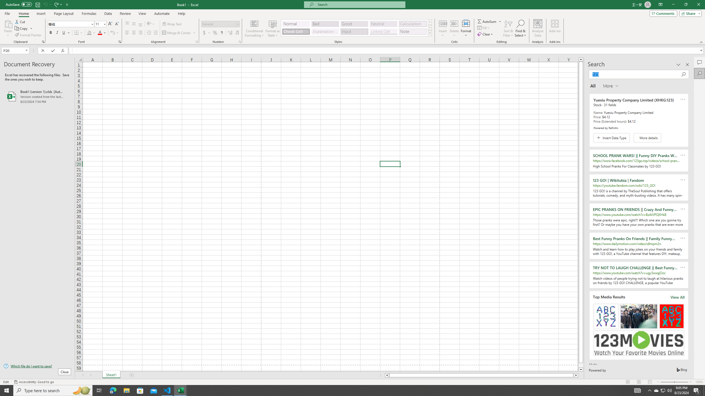 Image resolution: width=705 pixels, height=396 pixels. Describe the element at coordinates (454, 28) in the screenshot. I see `Delete` at that location.